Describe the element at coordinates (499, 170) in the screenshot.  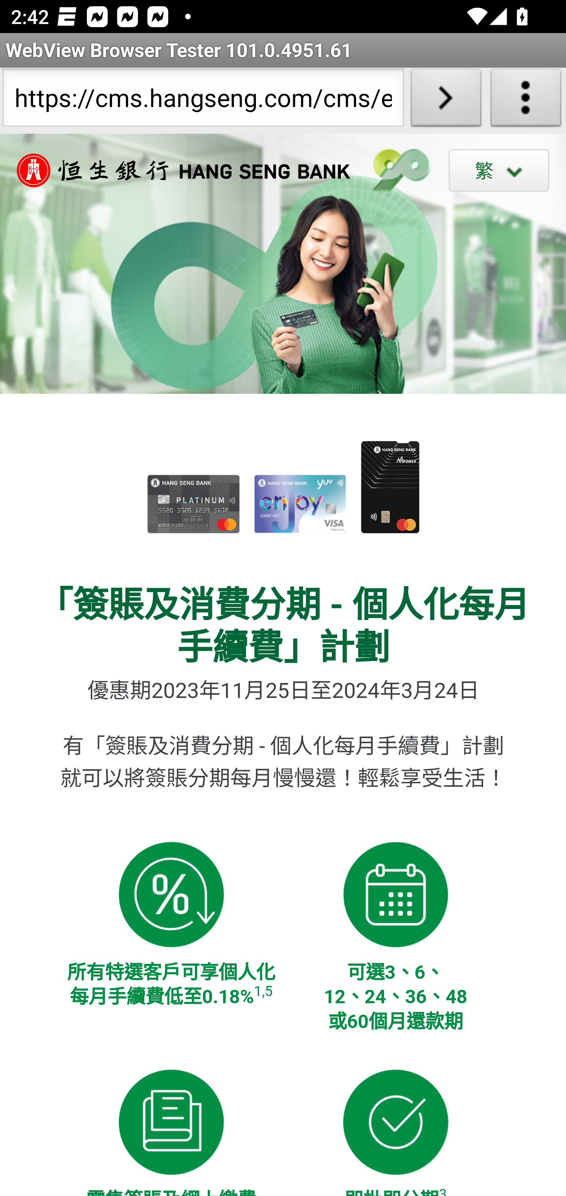
I see `繁 繁   ` at that location.